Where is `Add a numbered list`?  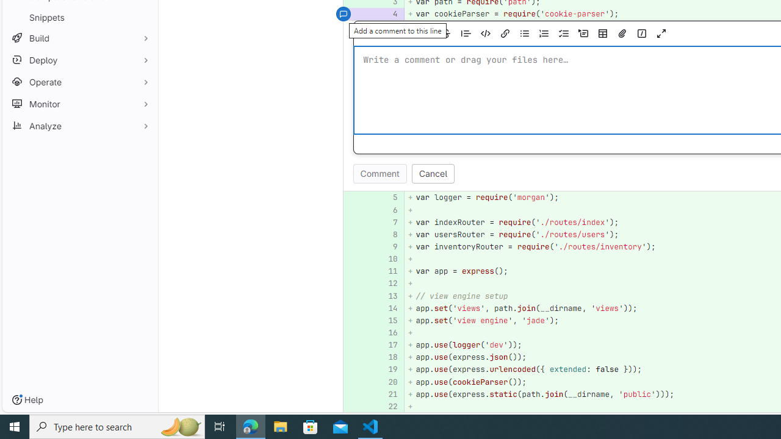
Add a numbered list is located at coordinates (544, 34).